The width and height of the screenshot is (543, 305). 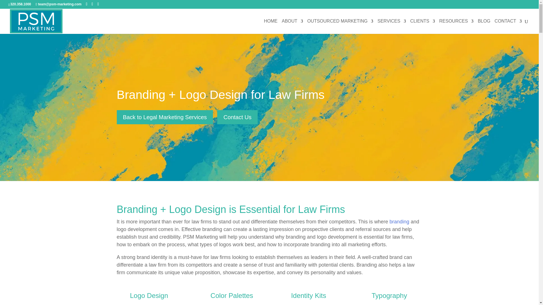 What do you see at coordinates (20, 4) in the screenshot?
I see `320.358.1000` at bounding box center [20, 4].